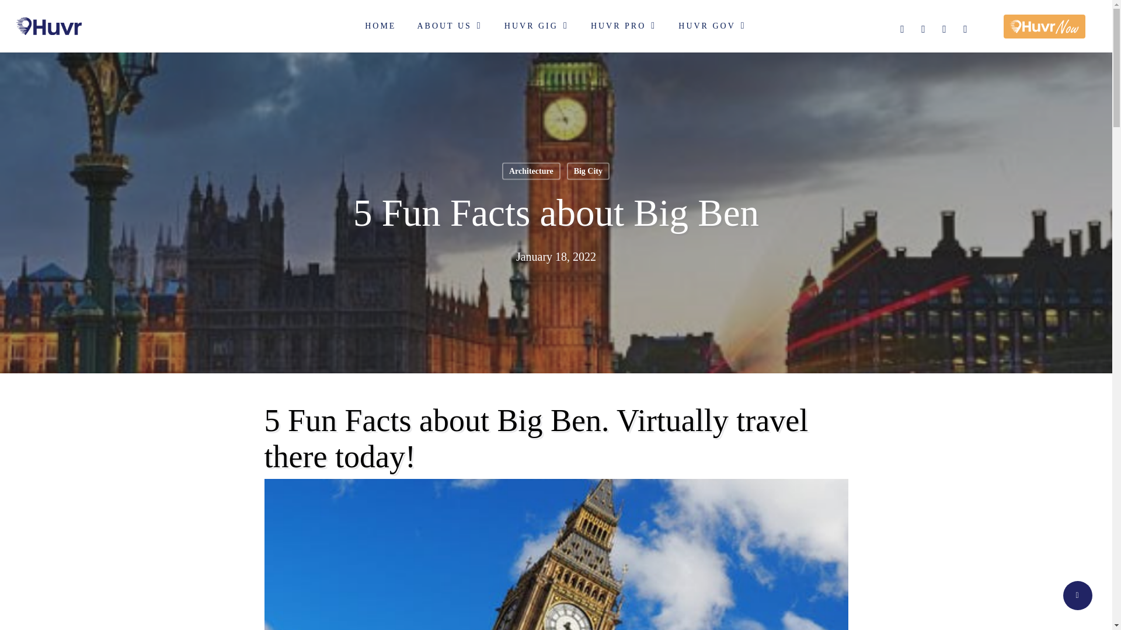  Describe the element at coordinates (537, 26) in the screenshot. I see `HUVR GIG` at that location.